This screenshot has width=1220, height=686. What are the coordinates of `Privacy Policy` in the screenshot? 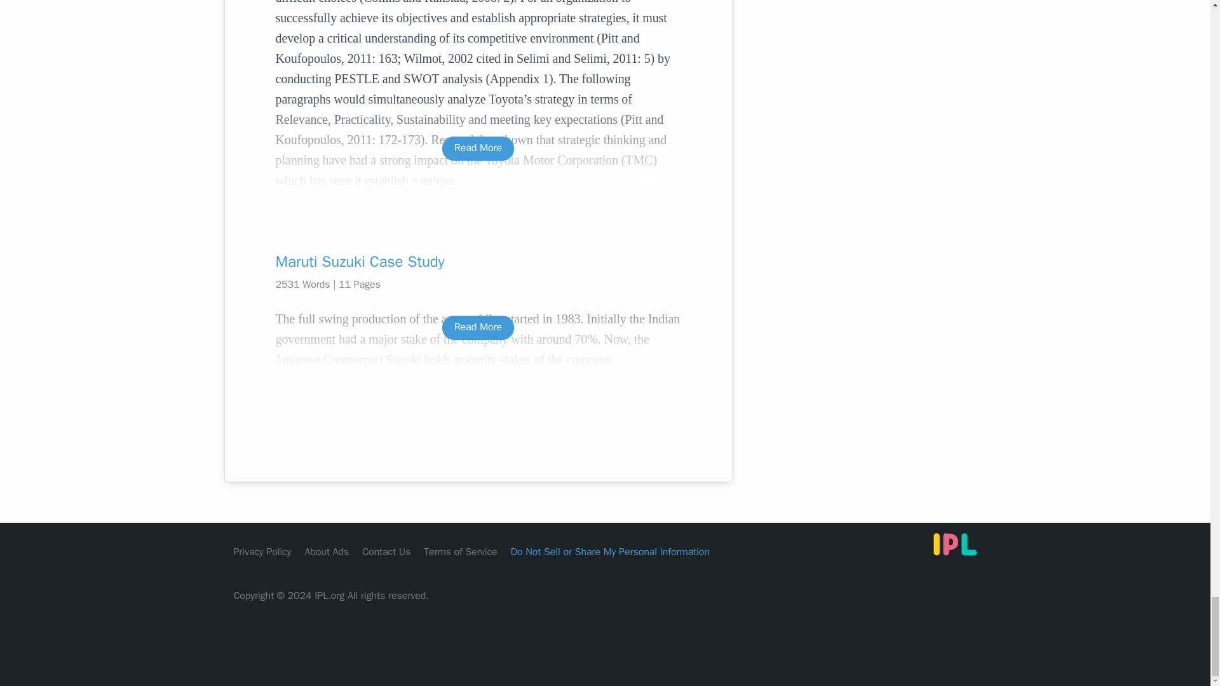 It's located at (262, 551).